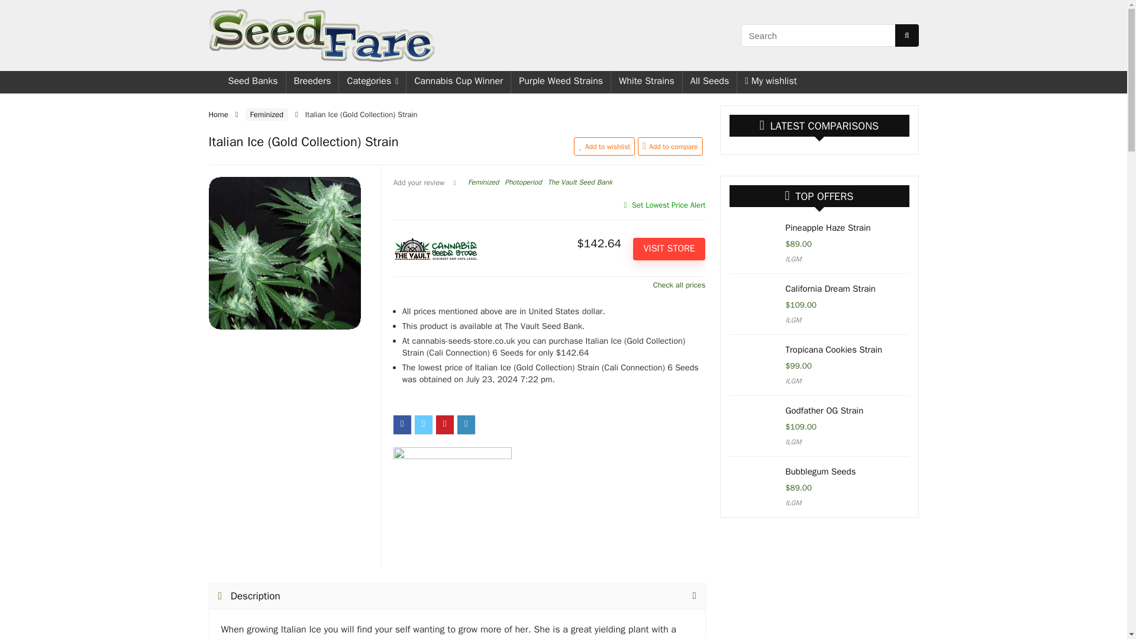 The height and width of the screenshot is (639, 1136). What do you see at coordinates (580, 182) in the screenshot?
I see `View all posts in The Vault Seed Bank` at bounding box center [580, 182].